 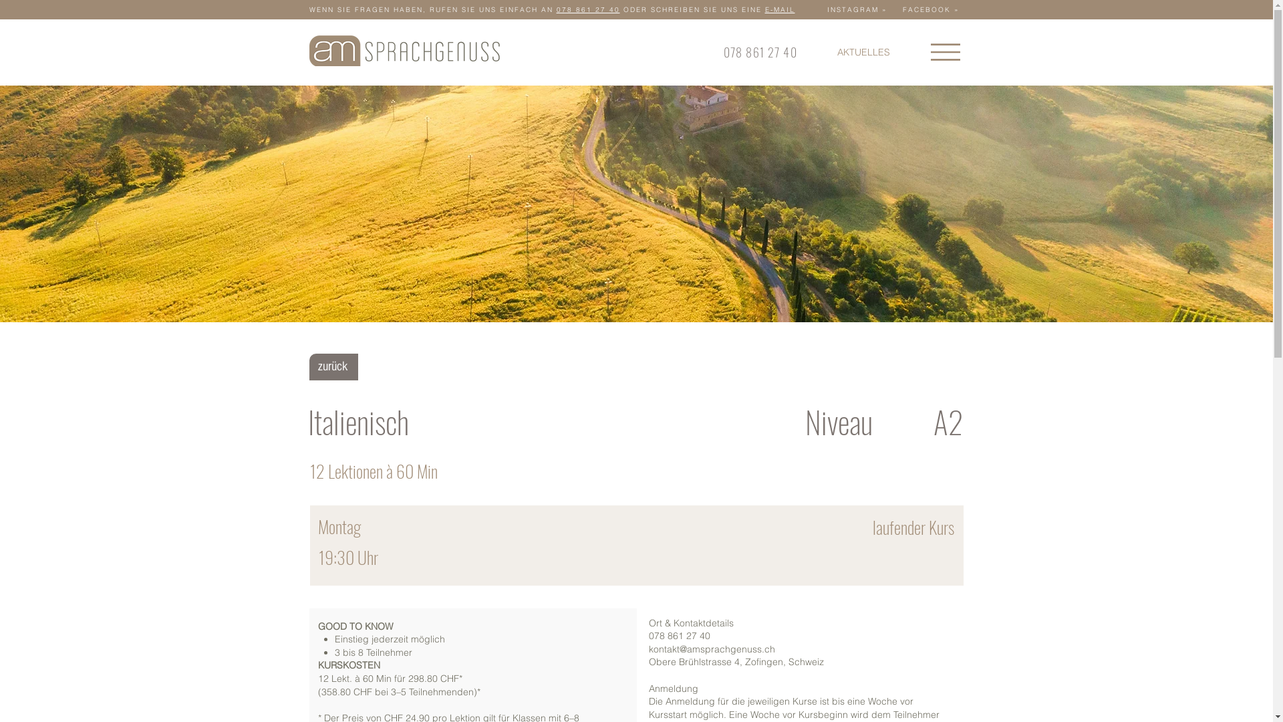 What do you see at coordinates (404, 51) in the screenshot?
I see `Sprachschule am Sprachgenuss` at bounding box center [404, 51].